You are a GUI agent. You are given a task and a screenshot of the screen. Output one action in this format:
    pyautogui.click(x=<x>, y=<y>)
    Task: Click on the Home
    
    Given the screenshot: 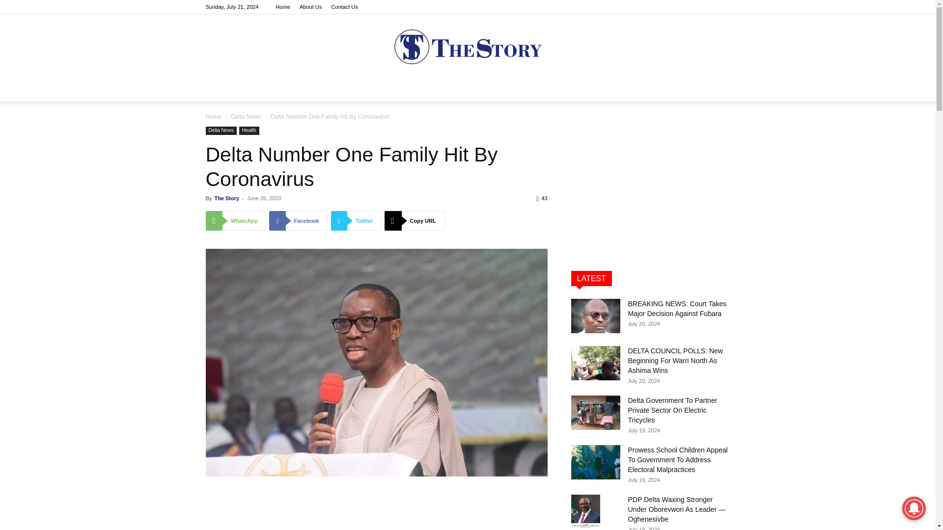 What is the action you would take?
    pyautogui.click(x=213, y=117)
    